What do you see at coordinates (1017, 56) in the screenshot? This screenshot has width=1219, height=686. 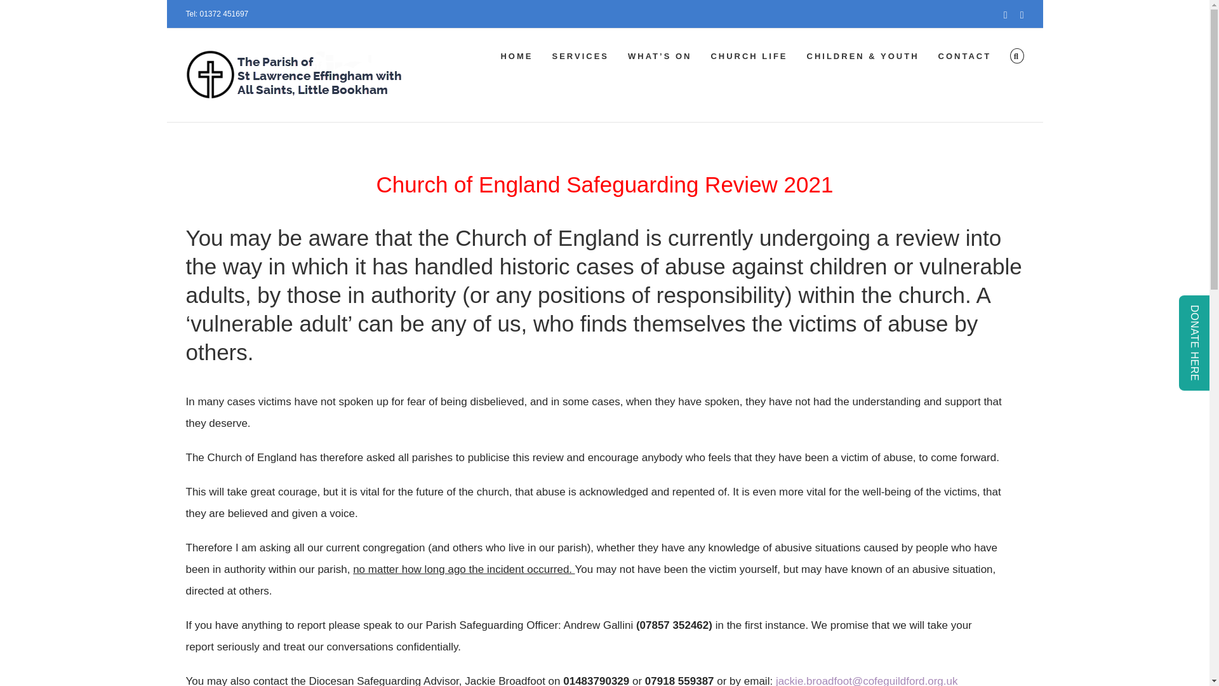 I see `Search` at bounding box center [1017, 56].